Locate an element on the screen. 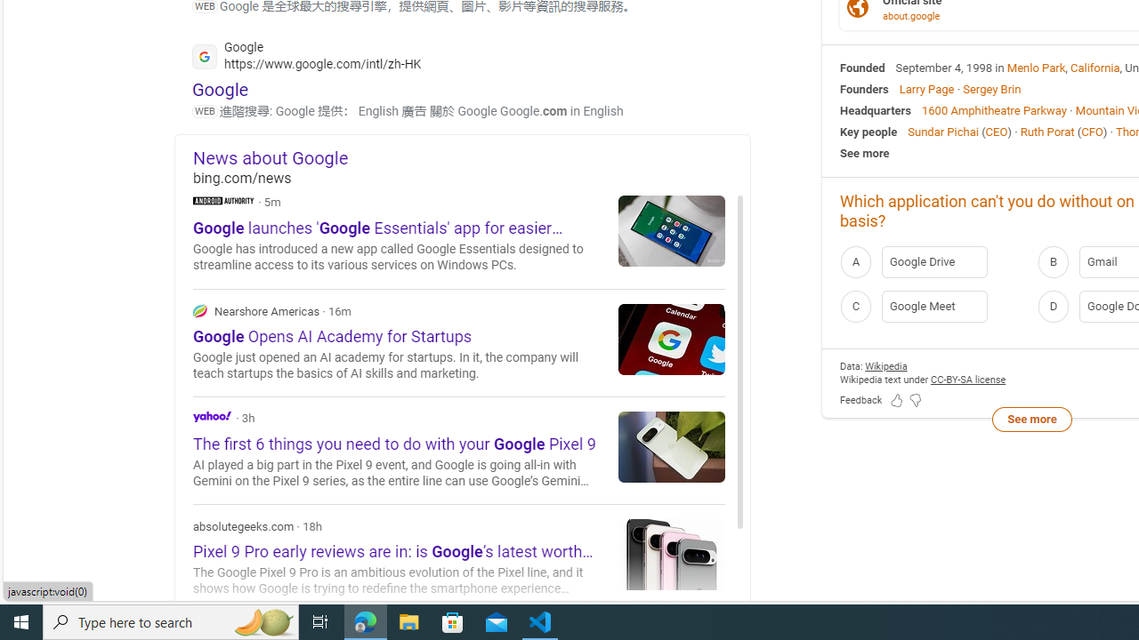 This screenshot has width=1139, height=640. Ruth Porat is located at coordinates (1046, 132).